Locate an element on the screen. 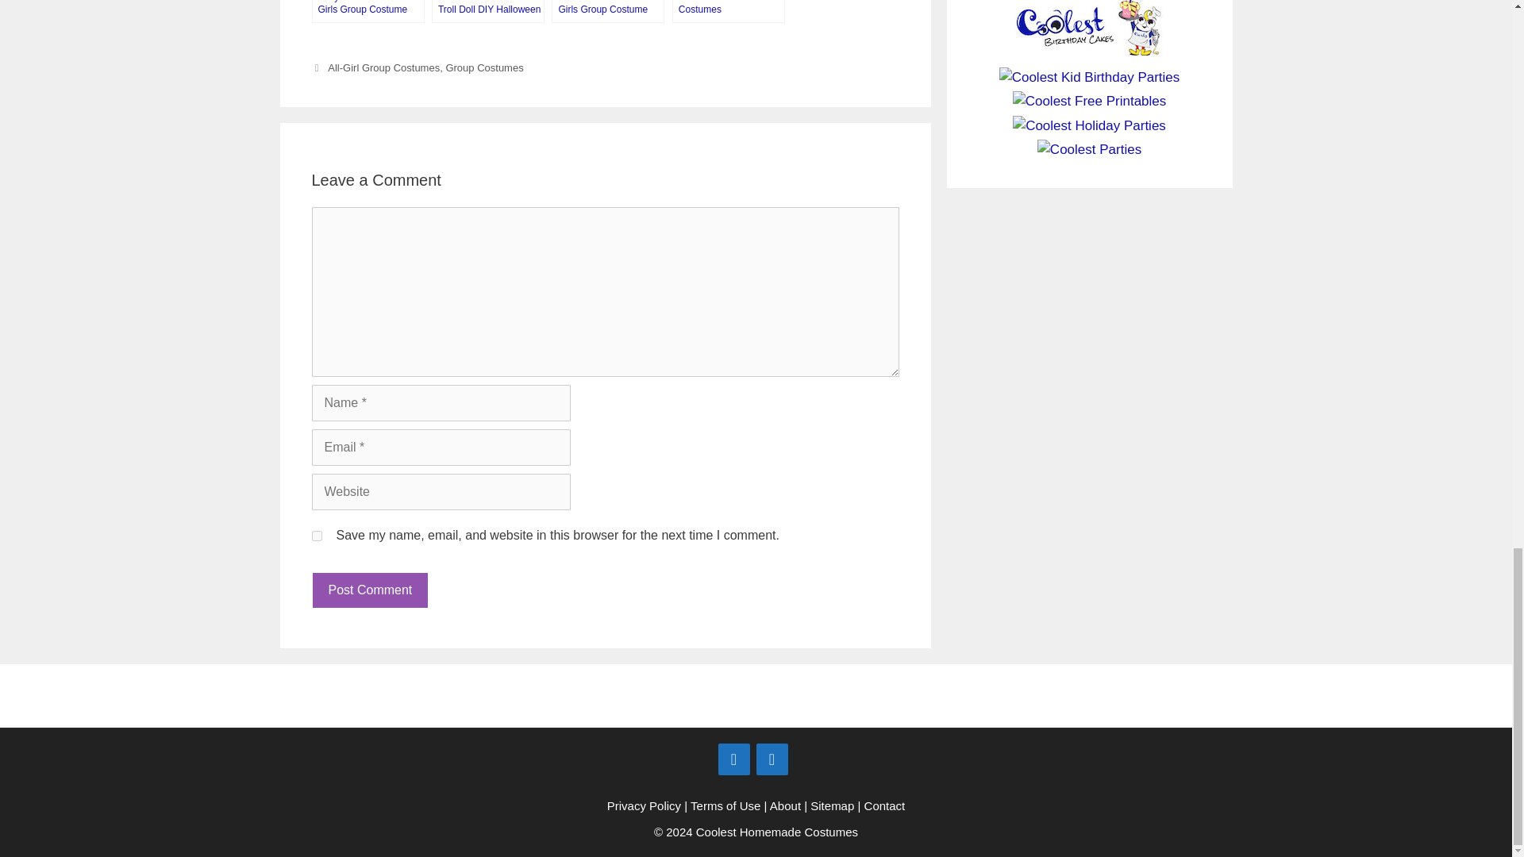 The image size is (1524, 857). Coolest Troll Dolls Costumes is located at coordinates (728, 11).